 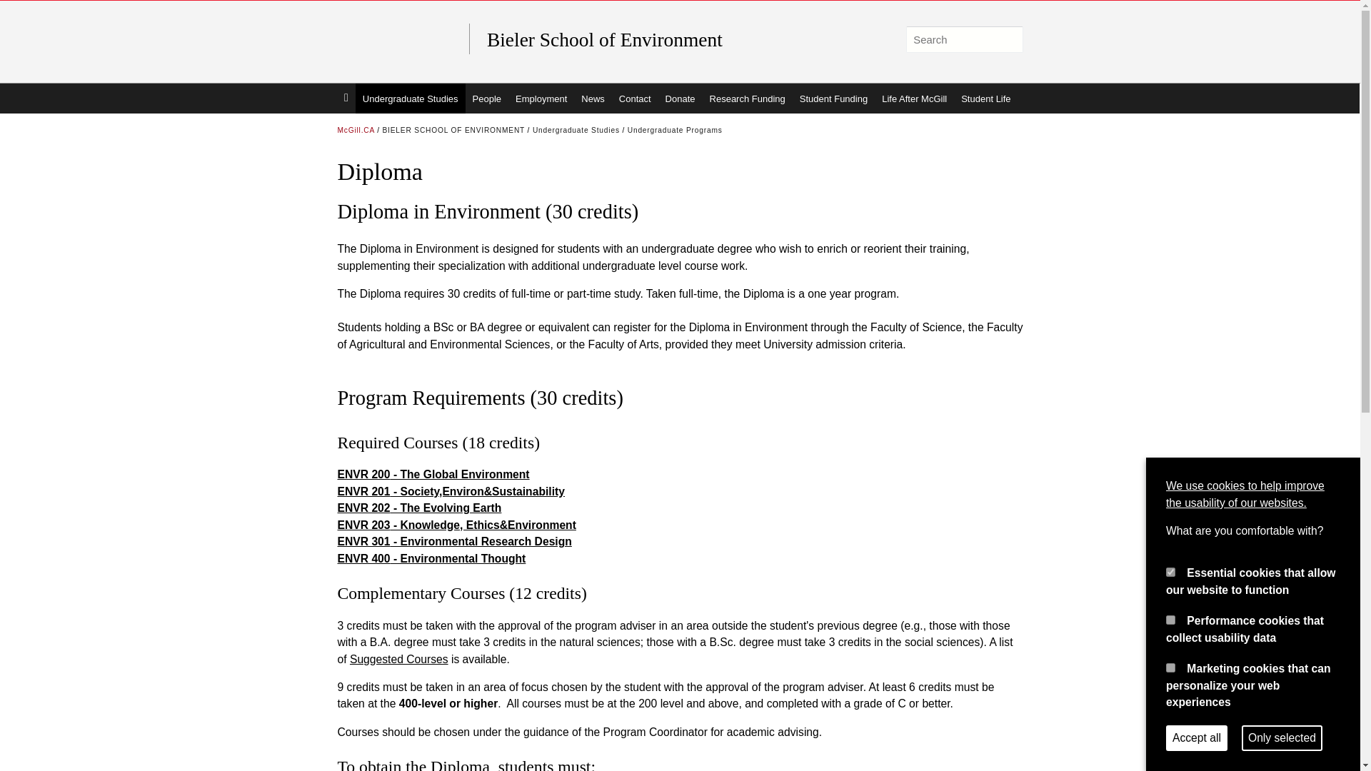 I want to click on ENVR 202 - The Evolving Earth, so click(x=419, y=508).